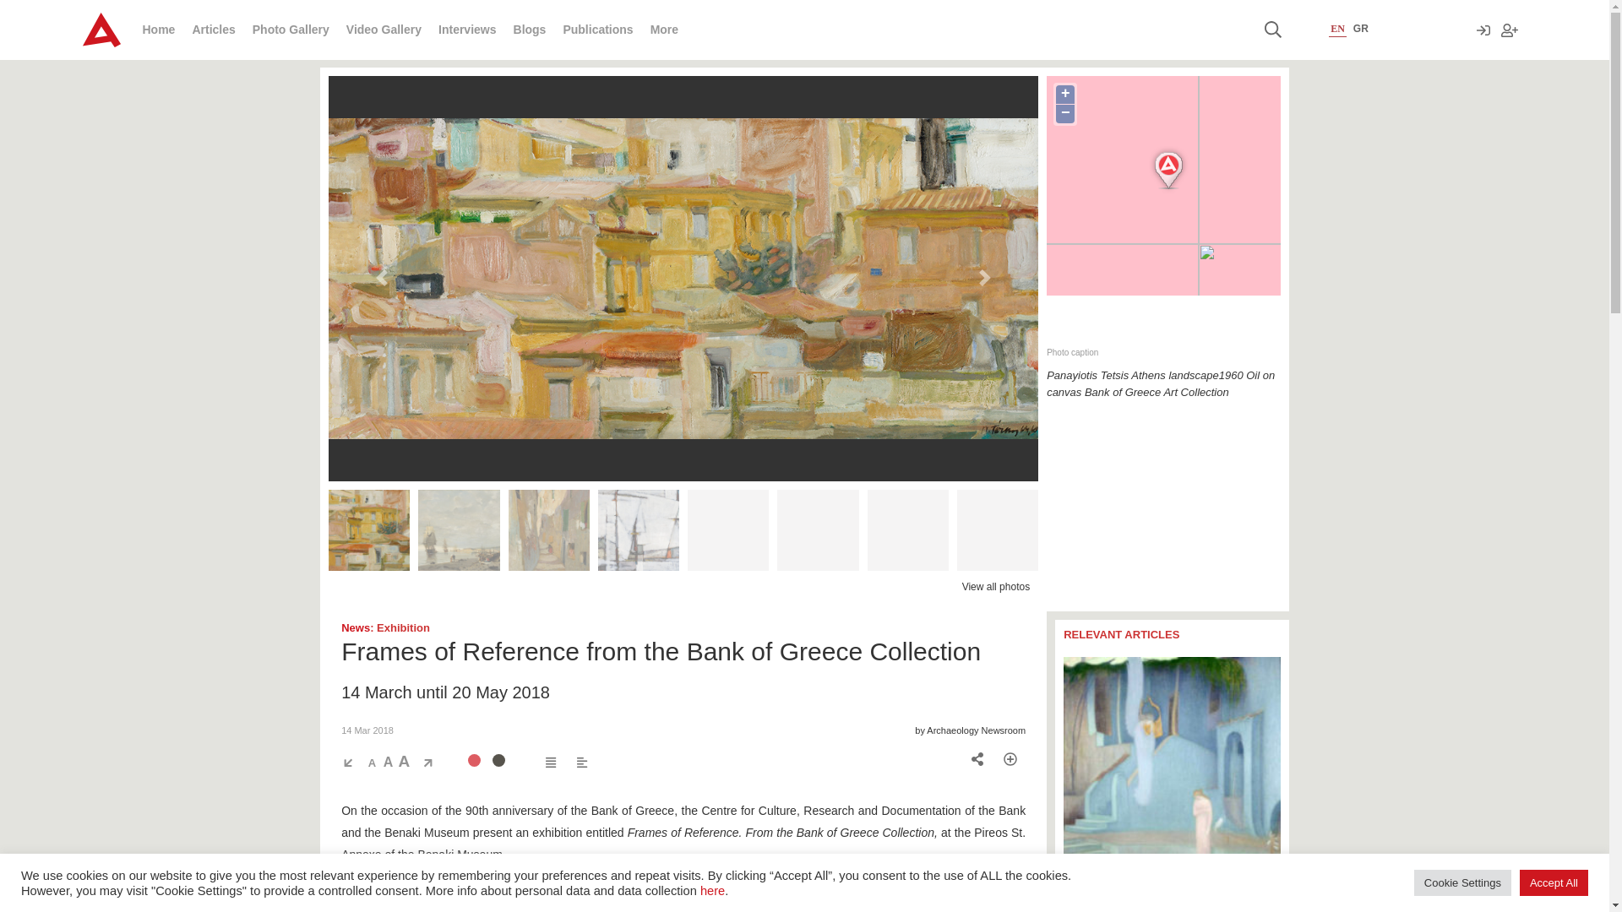  What do you see at coordinates (291, 30) in the screenshot?
I see `Photo Gallery` at bounding box center [291, 30].